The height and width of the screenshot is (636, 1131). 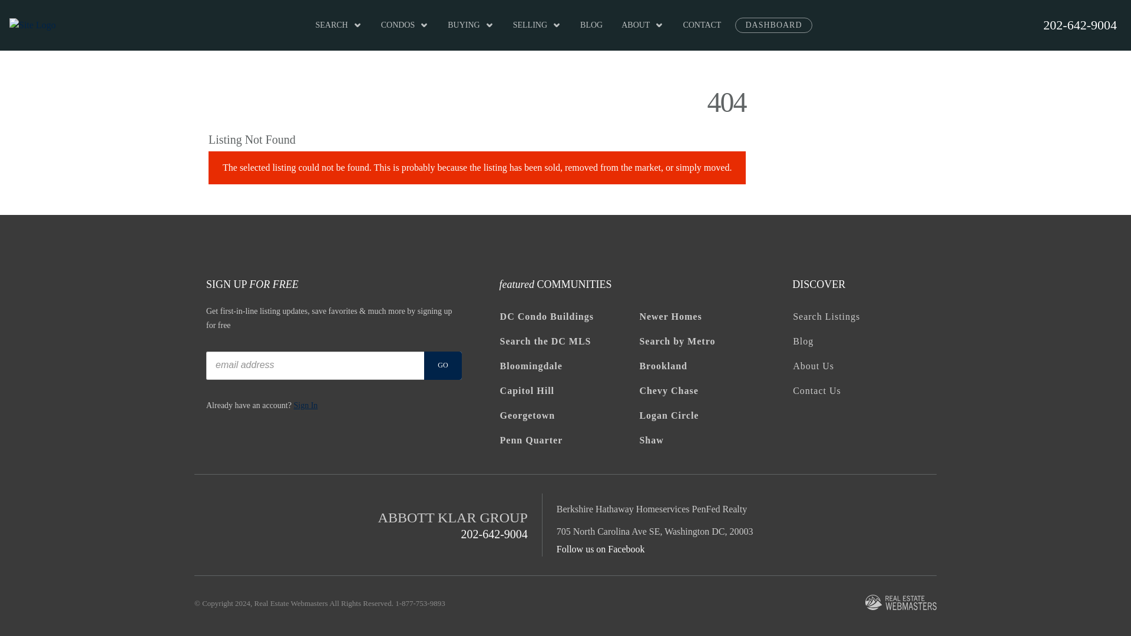 What do you see at coordinates (708, 390) in the screenshot?
I see `Chevy Chase` at bounding box center [708, 390].